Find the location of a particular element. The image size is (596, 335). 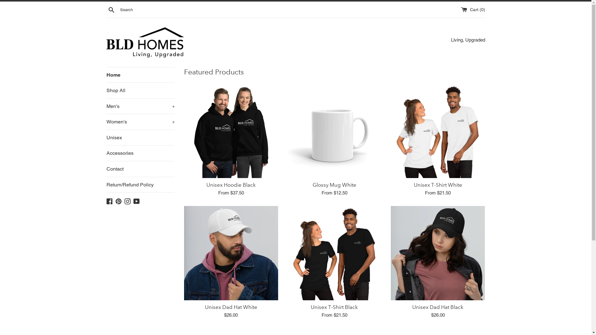

Unisex T-Shirt Black is located at coordinates (335, 253).